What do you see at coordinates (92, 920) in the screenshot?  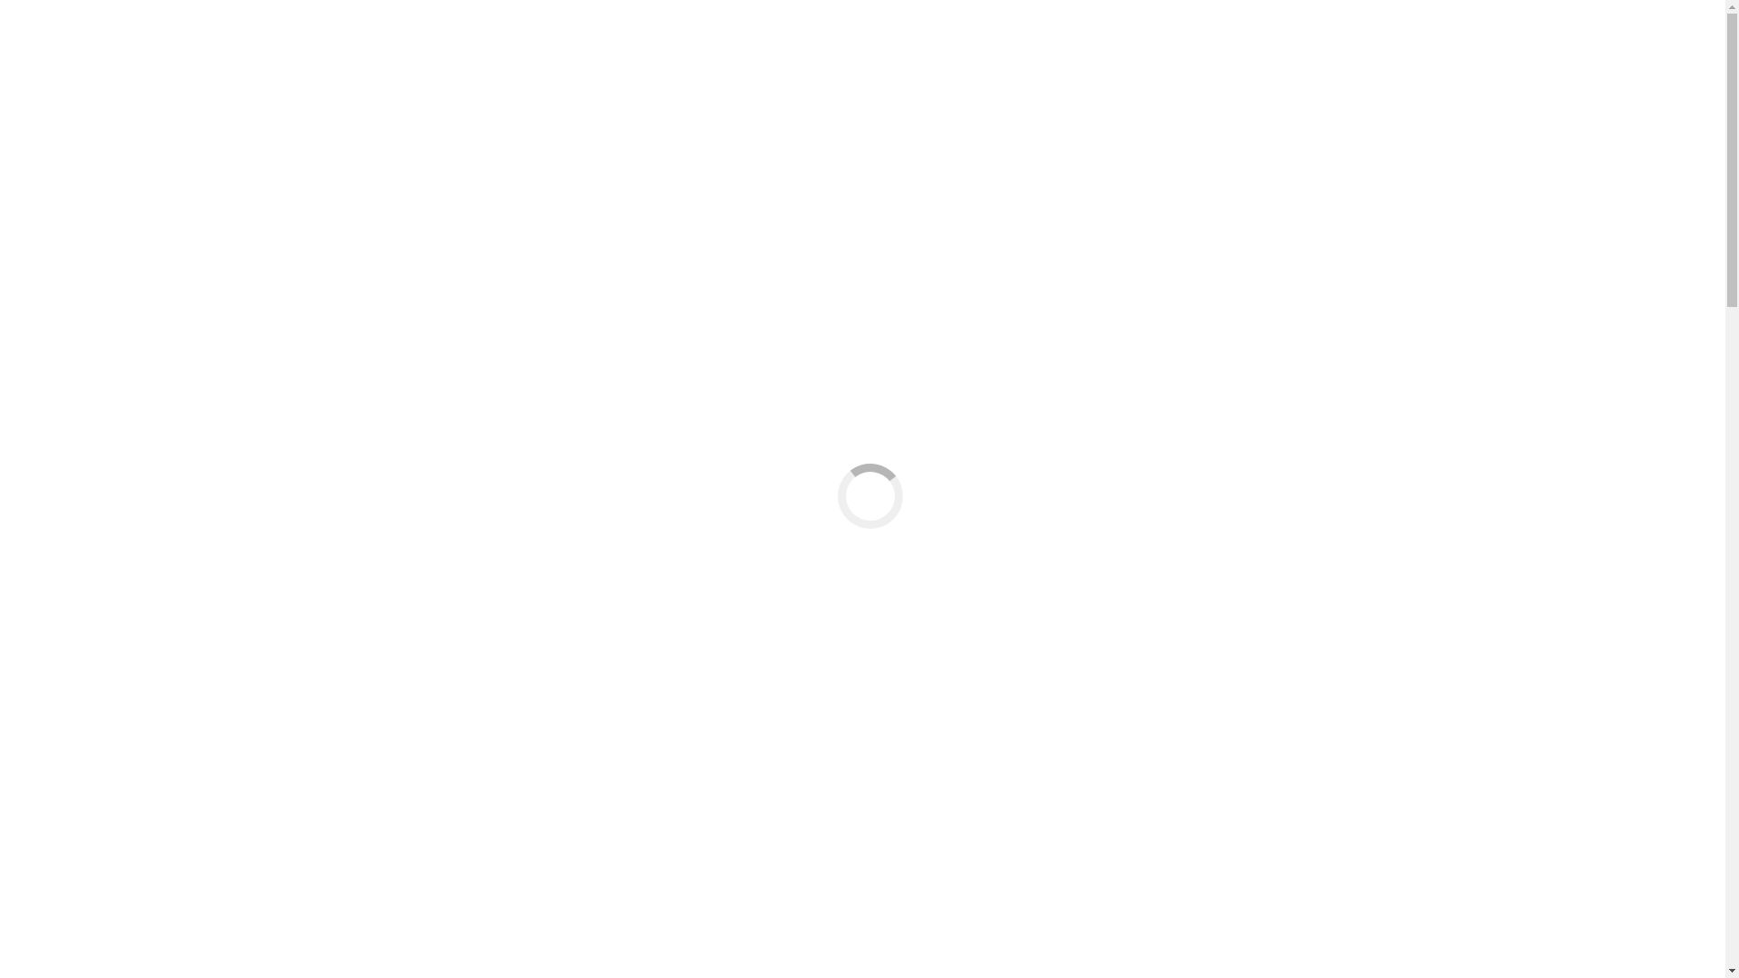 I see `Instagram` at bounding box center [92, 920].